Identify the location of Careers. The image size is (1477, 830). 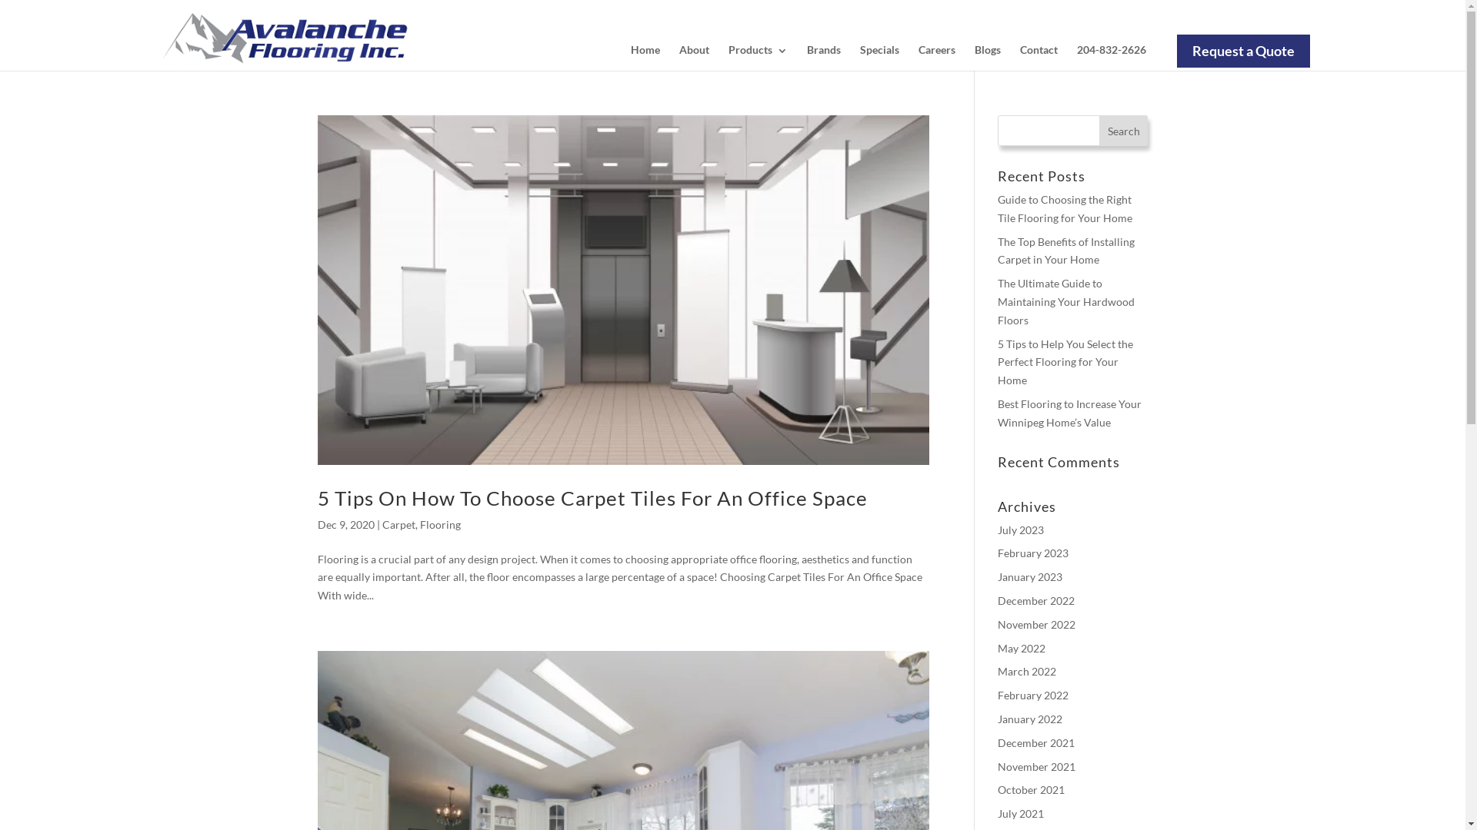
(937, 52).